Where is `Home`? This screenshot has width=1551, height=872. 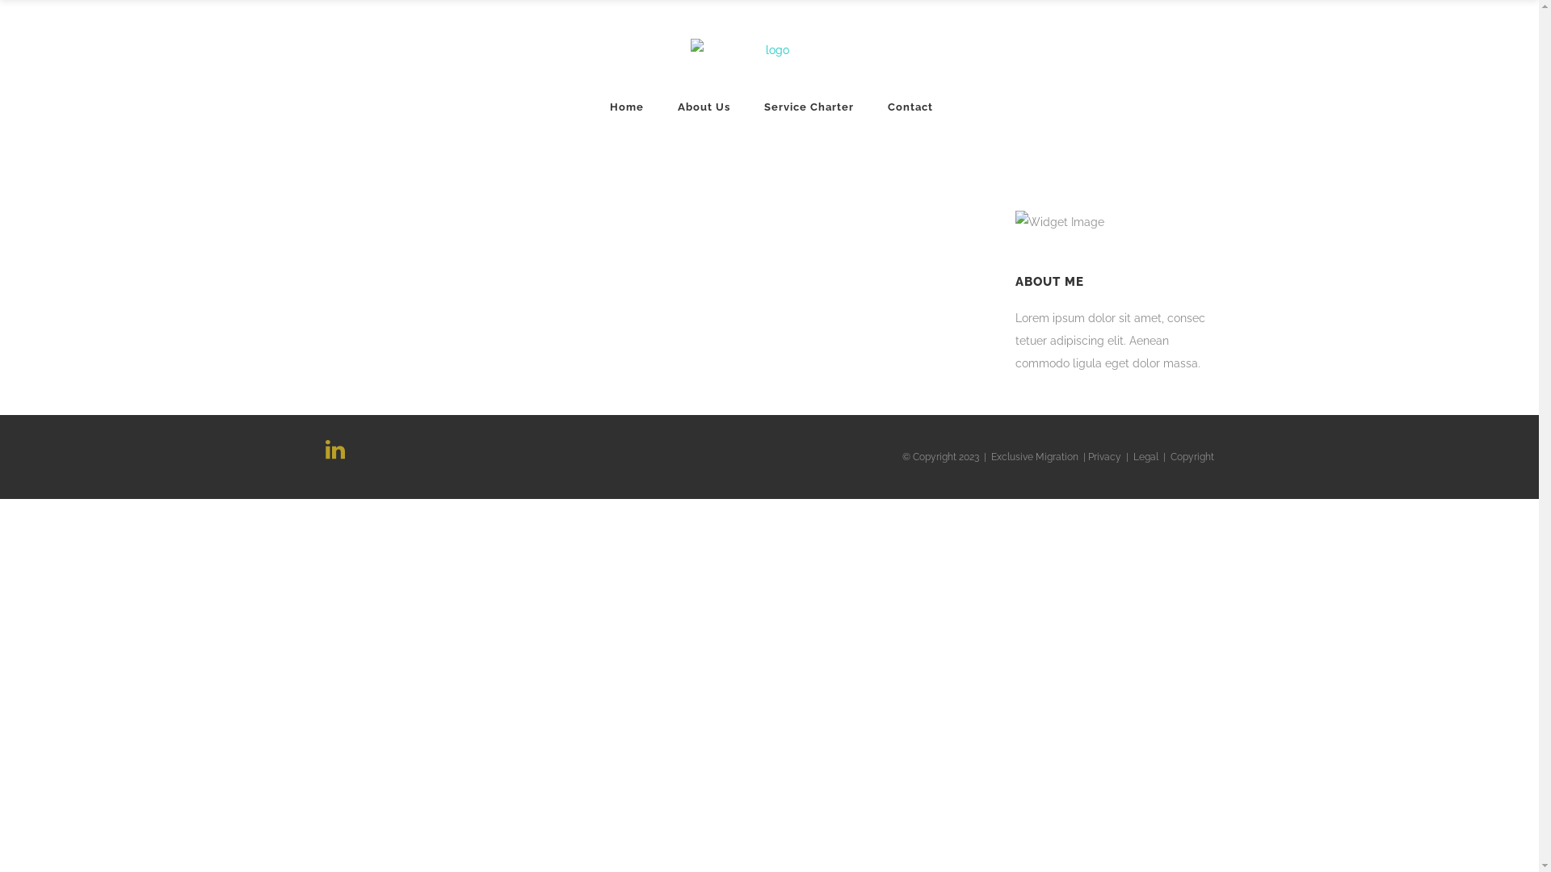 Home is located at coordinates (627, 107).